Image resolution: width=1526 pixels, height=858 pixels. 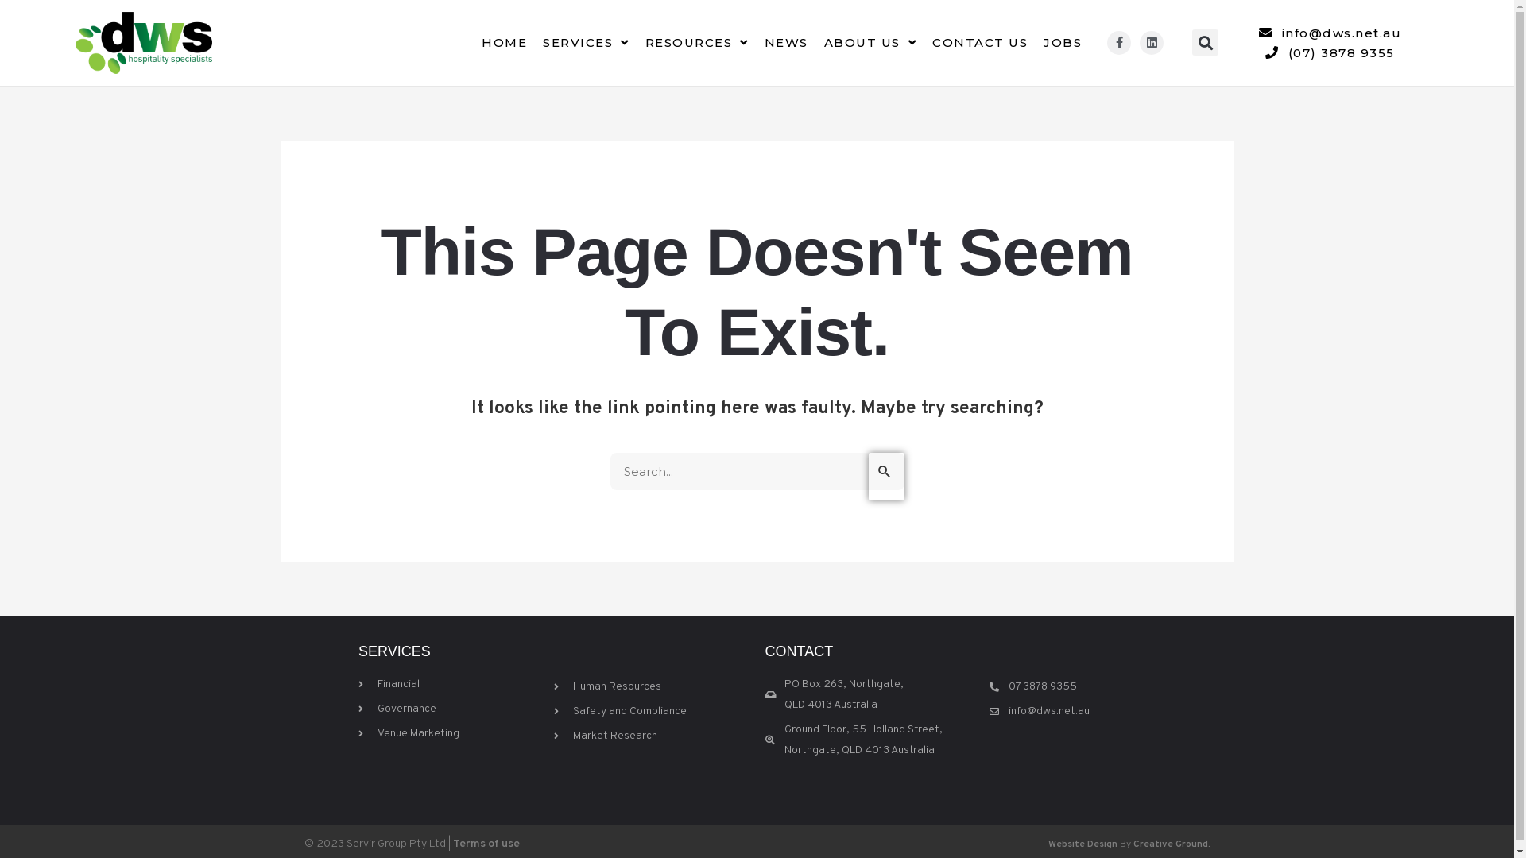 I want to click on Creative Ground., so click(x=1172, y=844).